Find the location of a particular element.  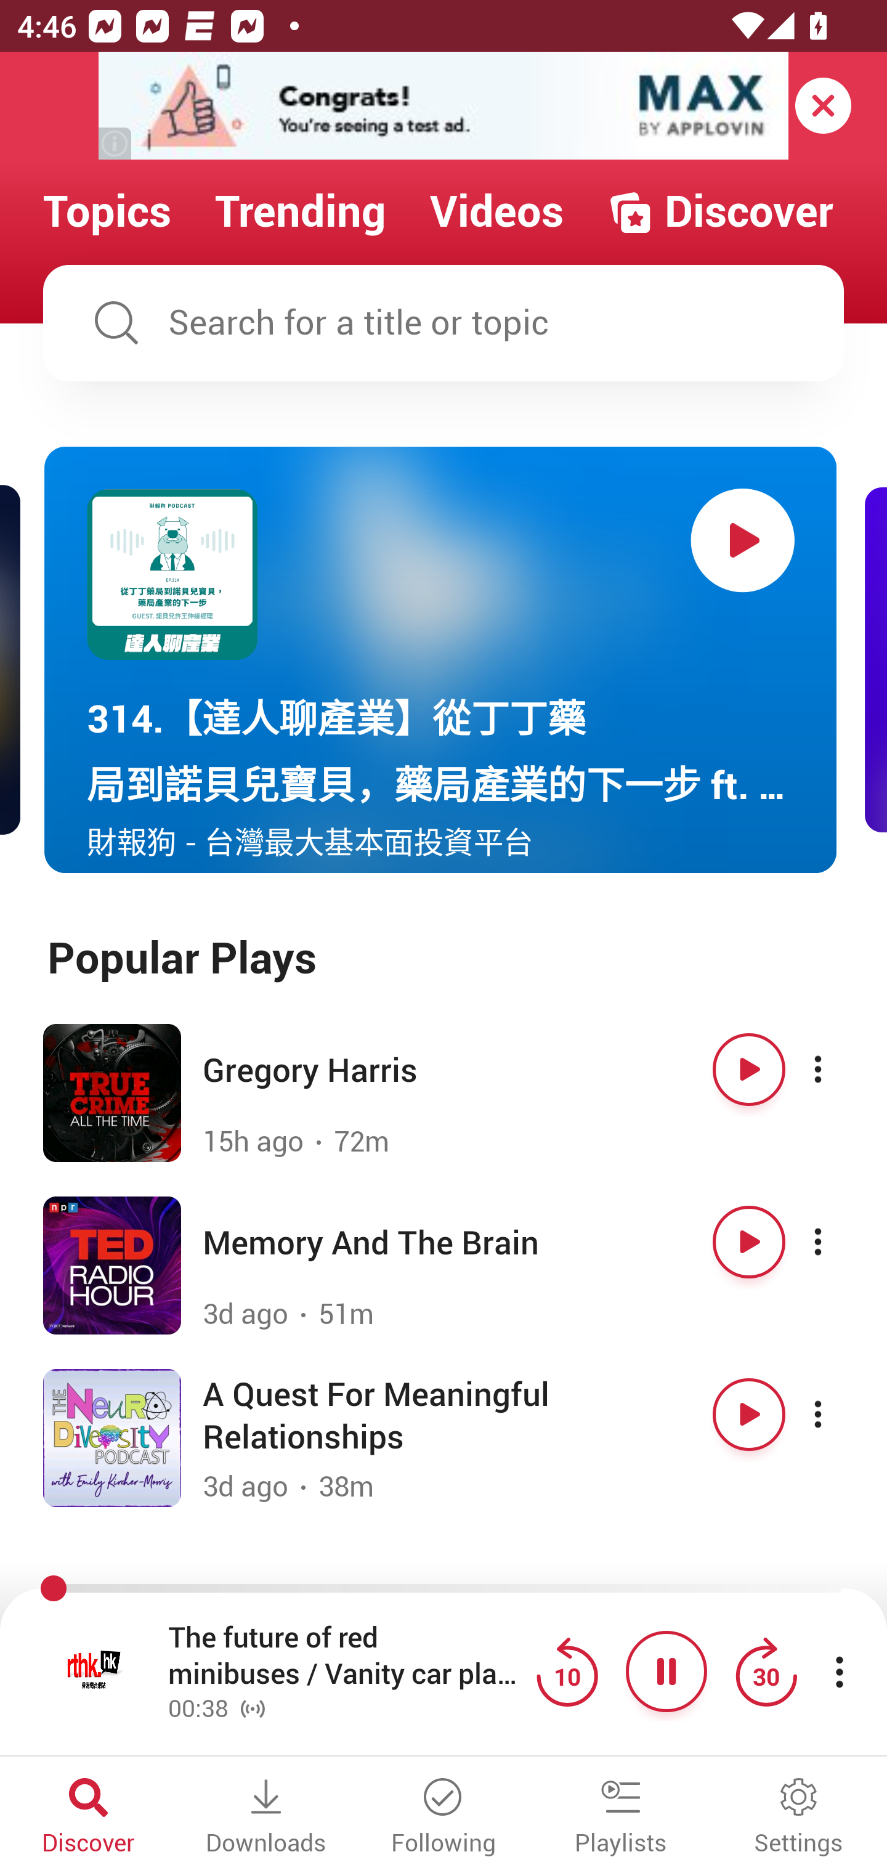

Discover is located at coordinates (89, 1818).